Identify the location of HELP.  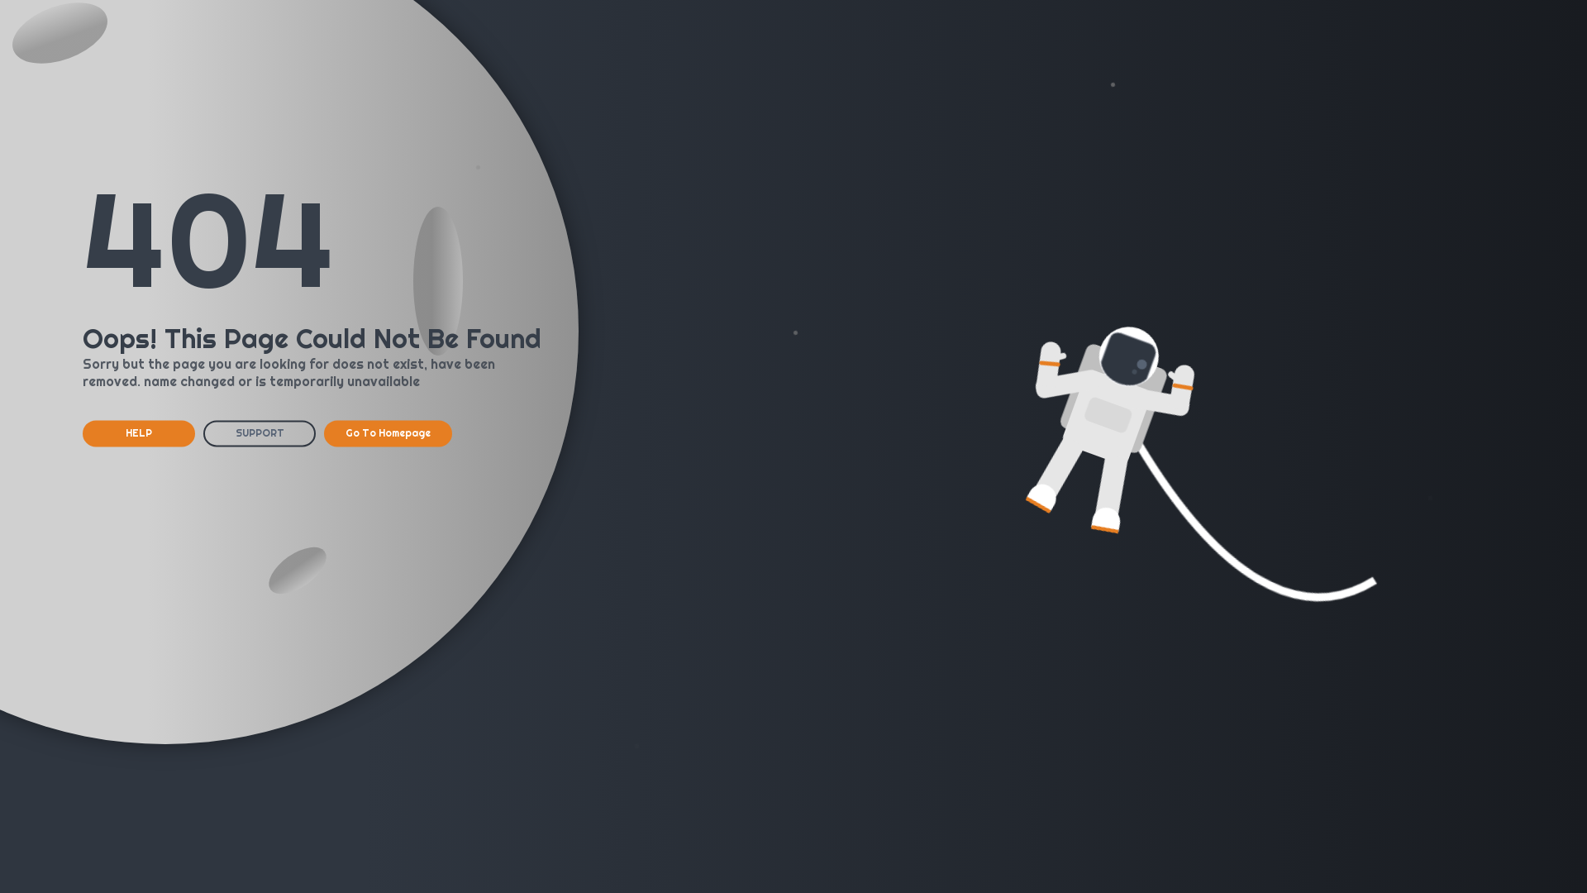
(139, 433).